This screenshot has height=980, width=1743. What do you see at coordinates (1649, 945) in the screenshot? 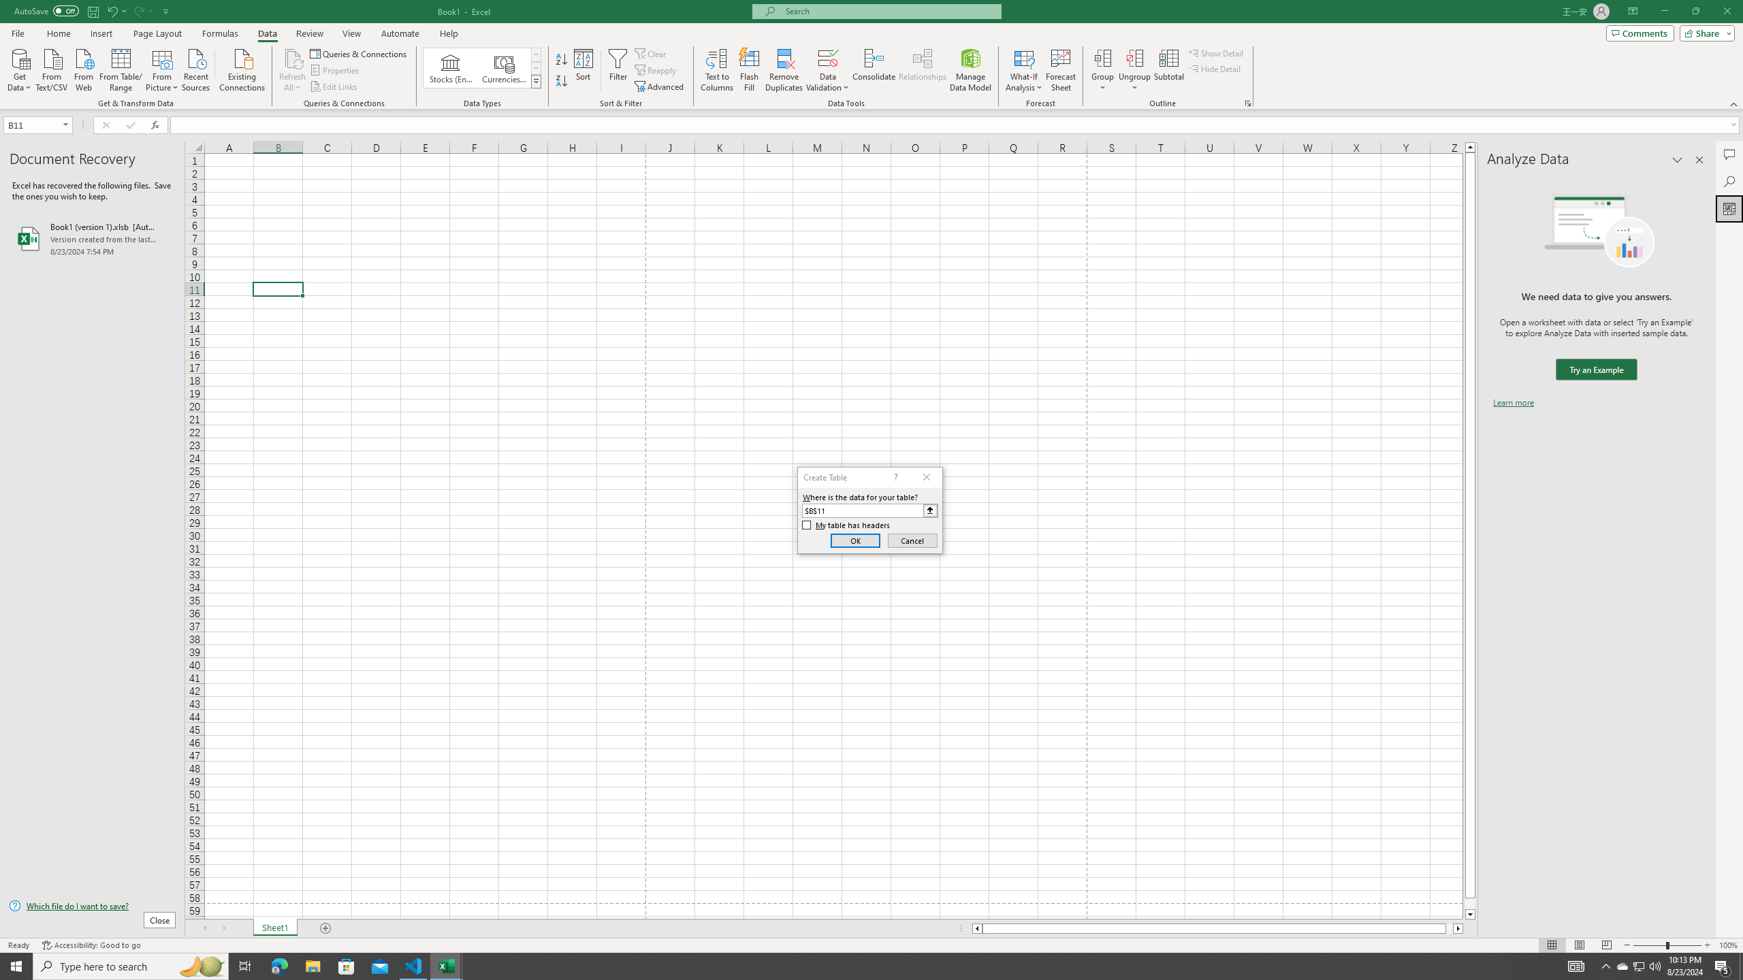
I see `Zoom Out` at bounding box center [1649, 945].